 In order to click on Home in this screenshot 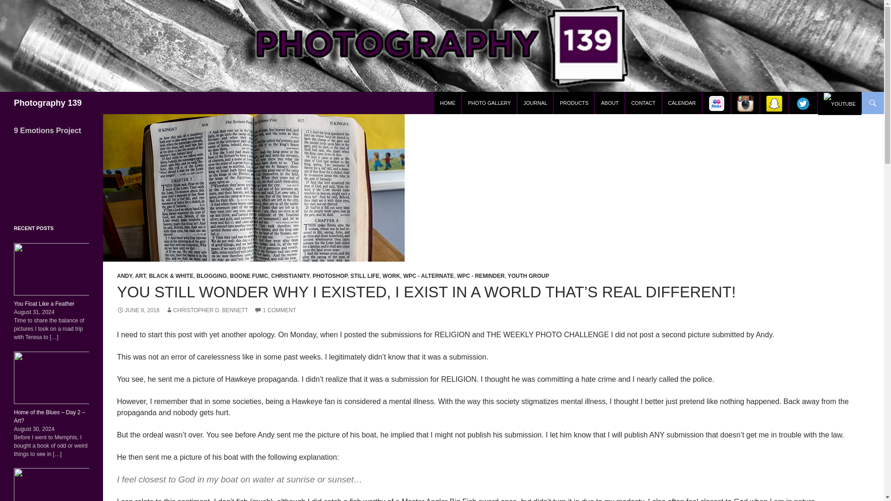, I will do `click(447, 103)`.